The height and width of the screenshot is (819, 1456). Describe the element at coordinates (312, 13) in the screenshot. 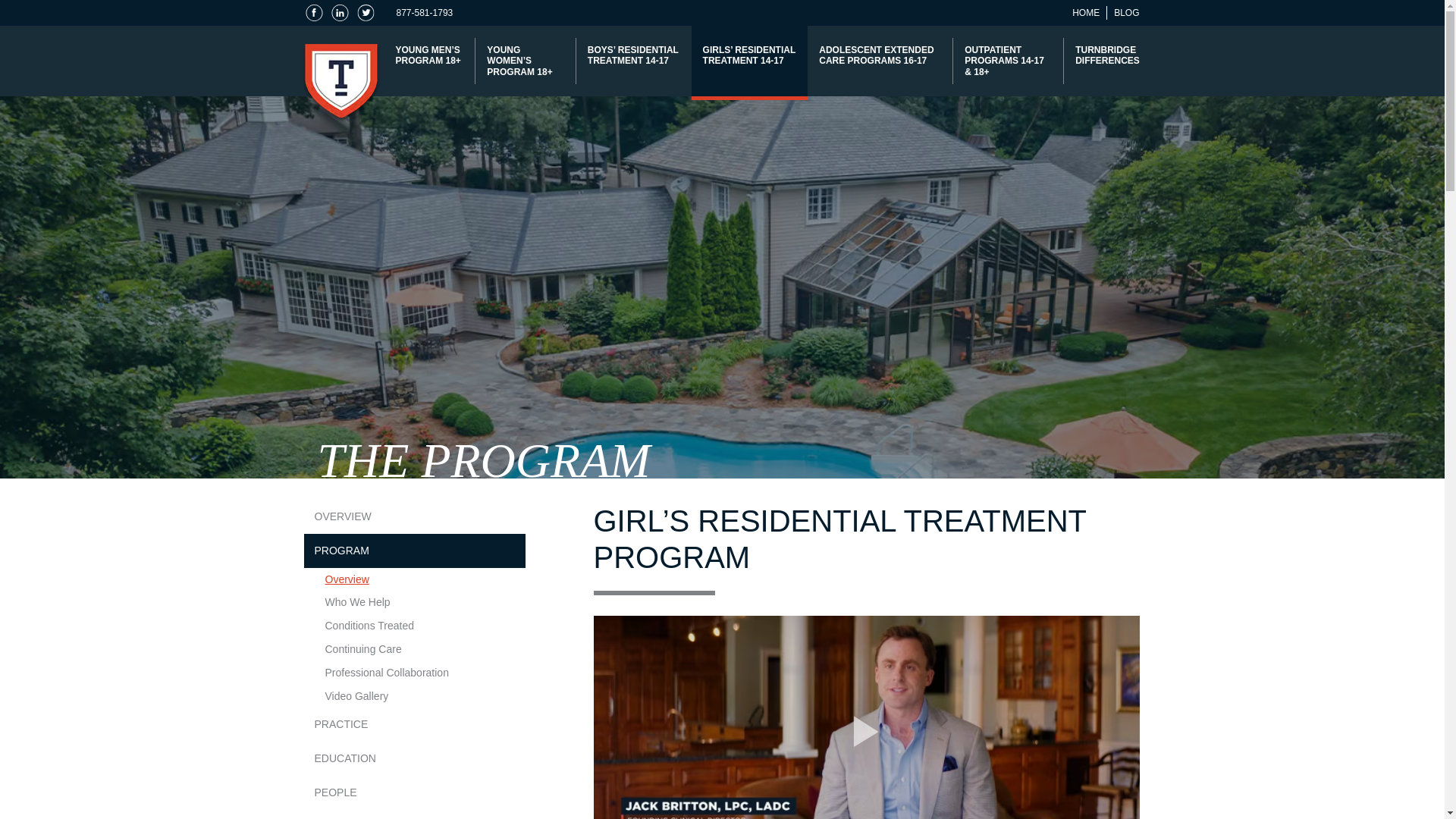

I see `FACEBOOK` at that location.